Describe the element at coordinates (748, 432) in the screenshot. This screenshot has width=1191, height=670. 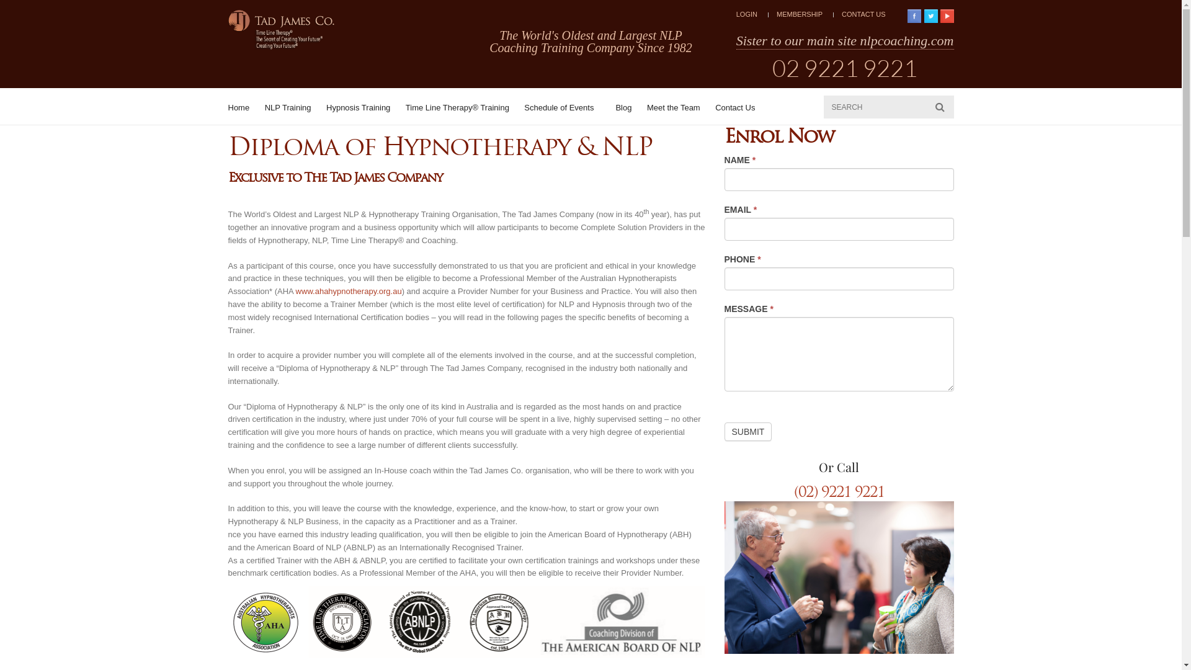
I see `Submit` at that location.